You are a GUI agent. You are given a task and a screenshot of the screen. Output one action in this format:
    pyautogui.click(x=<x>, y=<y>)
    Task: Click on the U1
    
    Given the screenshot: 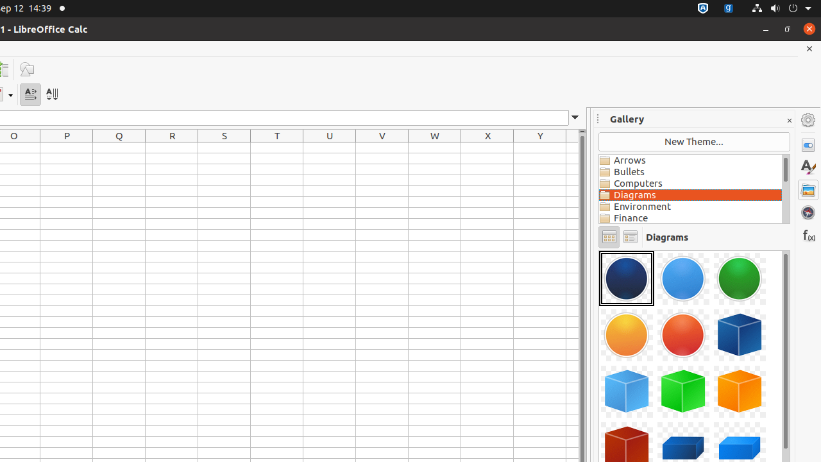 What is the action you would take?
    pyautogui.click(x=330, y=148)
    